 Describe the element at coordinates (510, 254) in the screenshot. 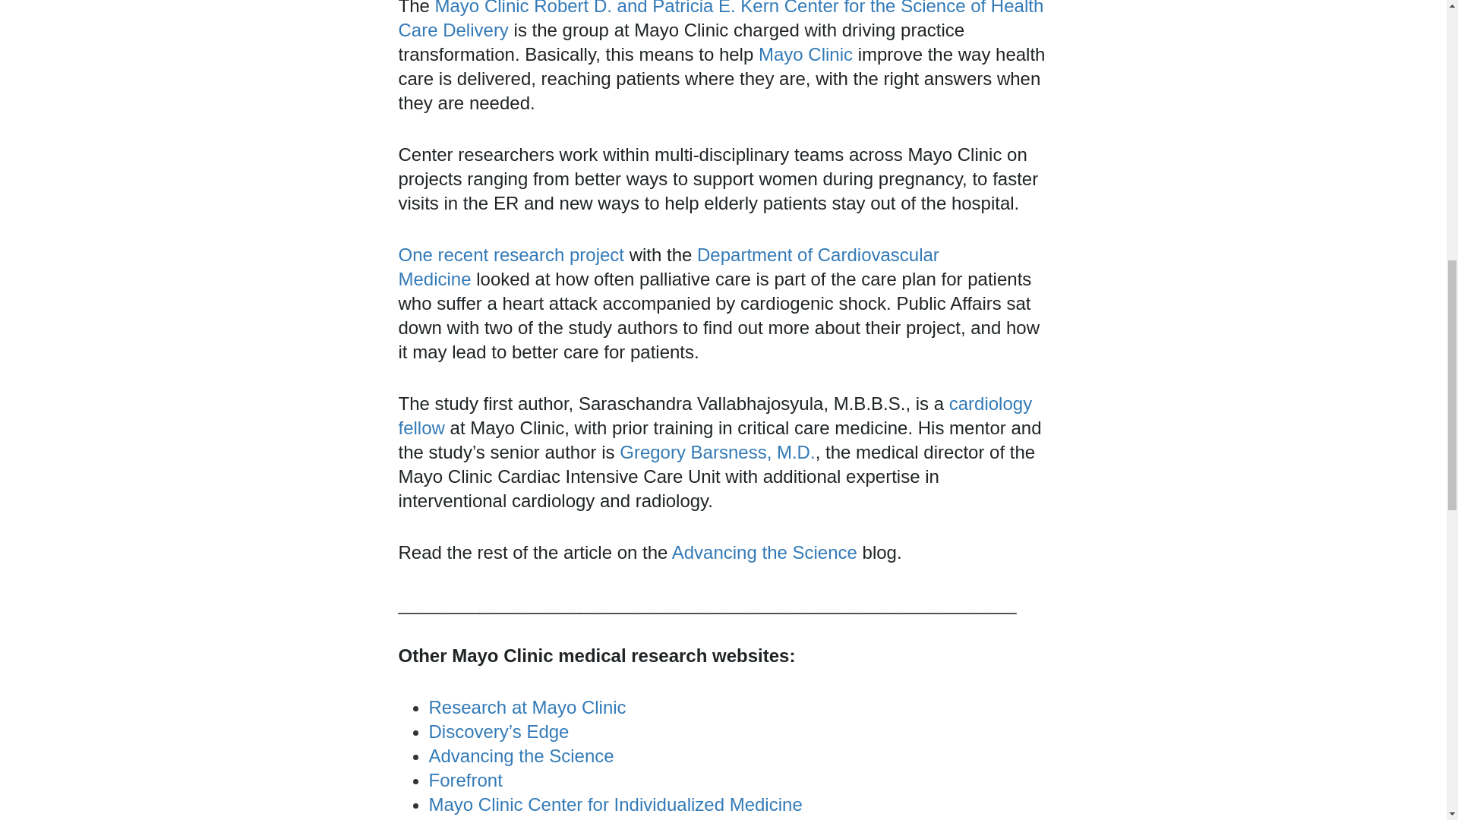

I see `One recent research project` at that location.